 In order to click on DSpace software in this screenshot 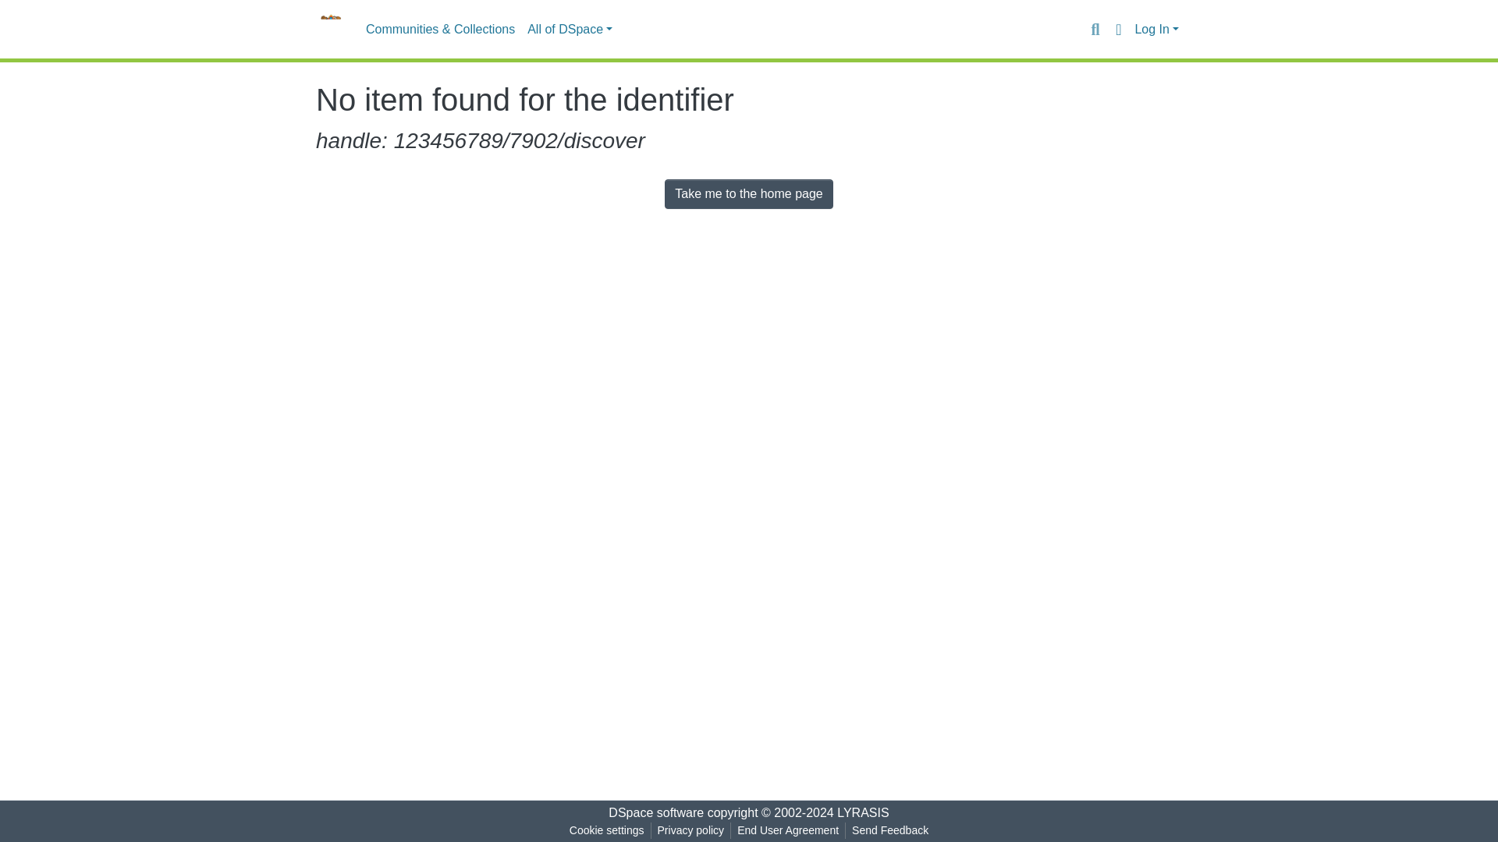, I will do `click(655, 812)`.